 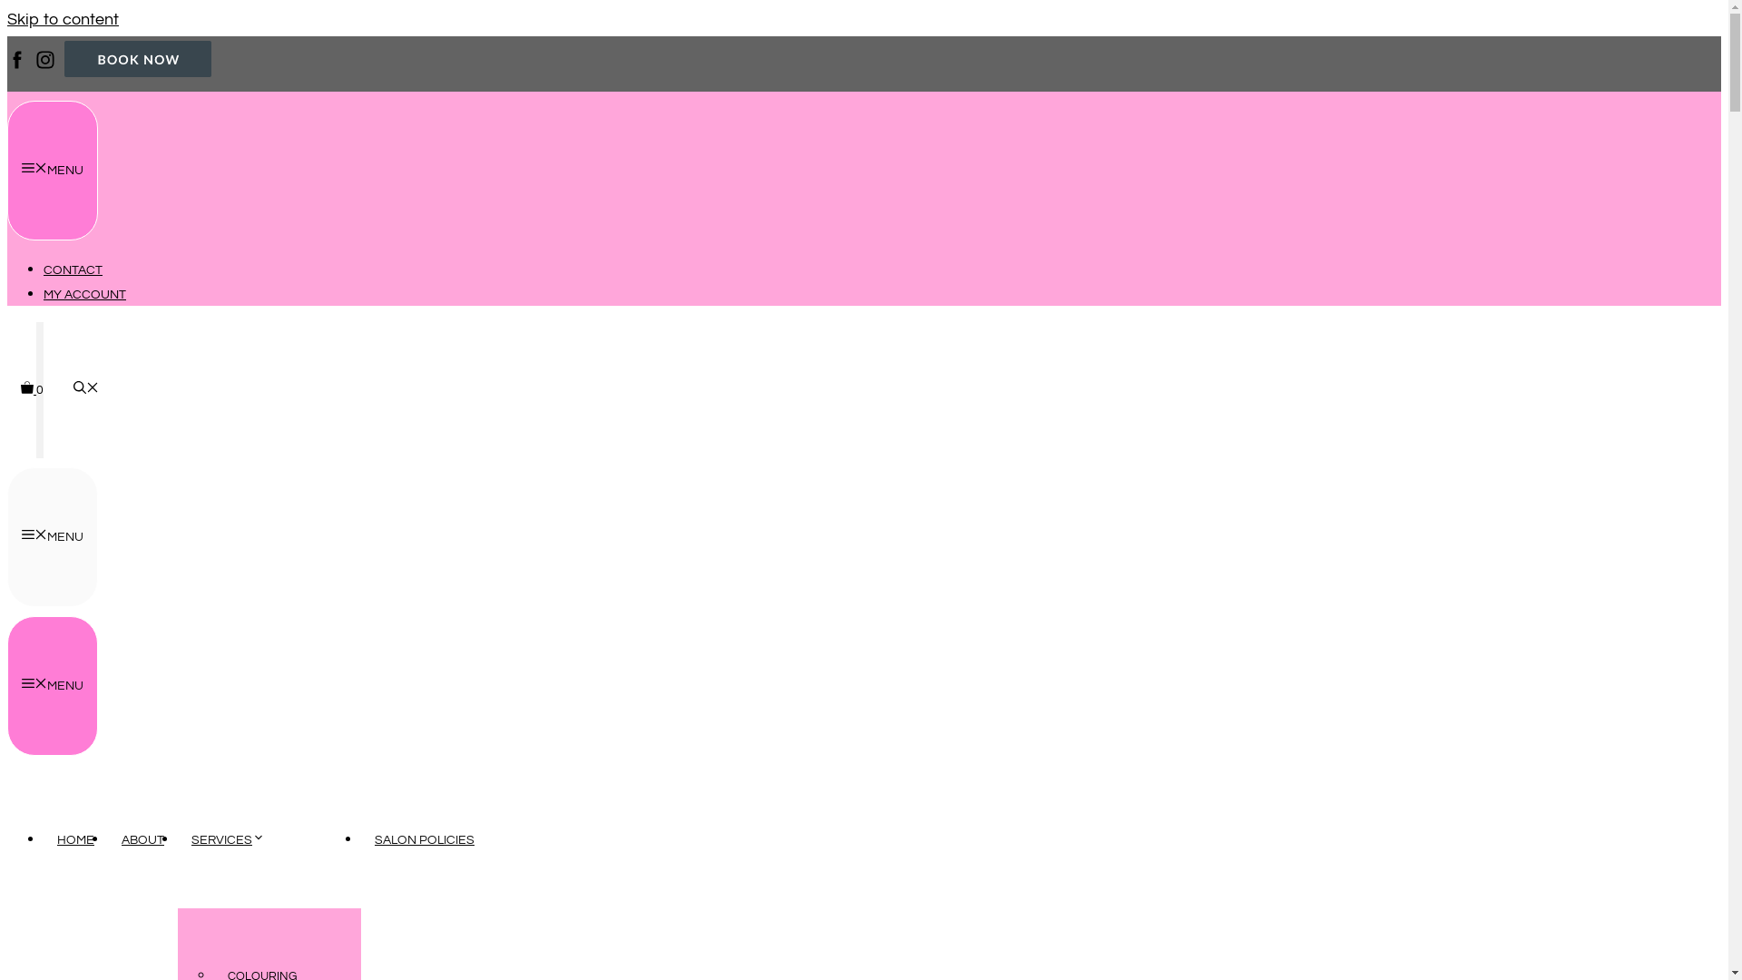 I want to click on Skip to content, so click(x=64, y=20).